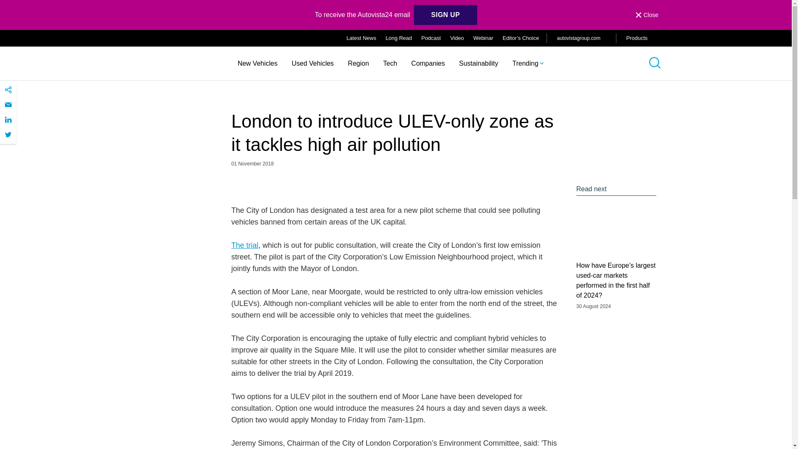  What do you see at coordinates (643, 38) in the screenshot?
I see `Products` at bounding box center [643, 38].